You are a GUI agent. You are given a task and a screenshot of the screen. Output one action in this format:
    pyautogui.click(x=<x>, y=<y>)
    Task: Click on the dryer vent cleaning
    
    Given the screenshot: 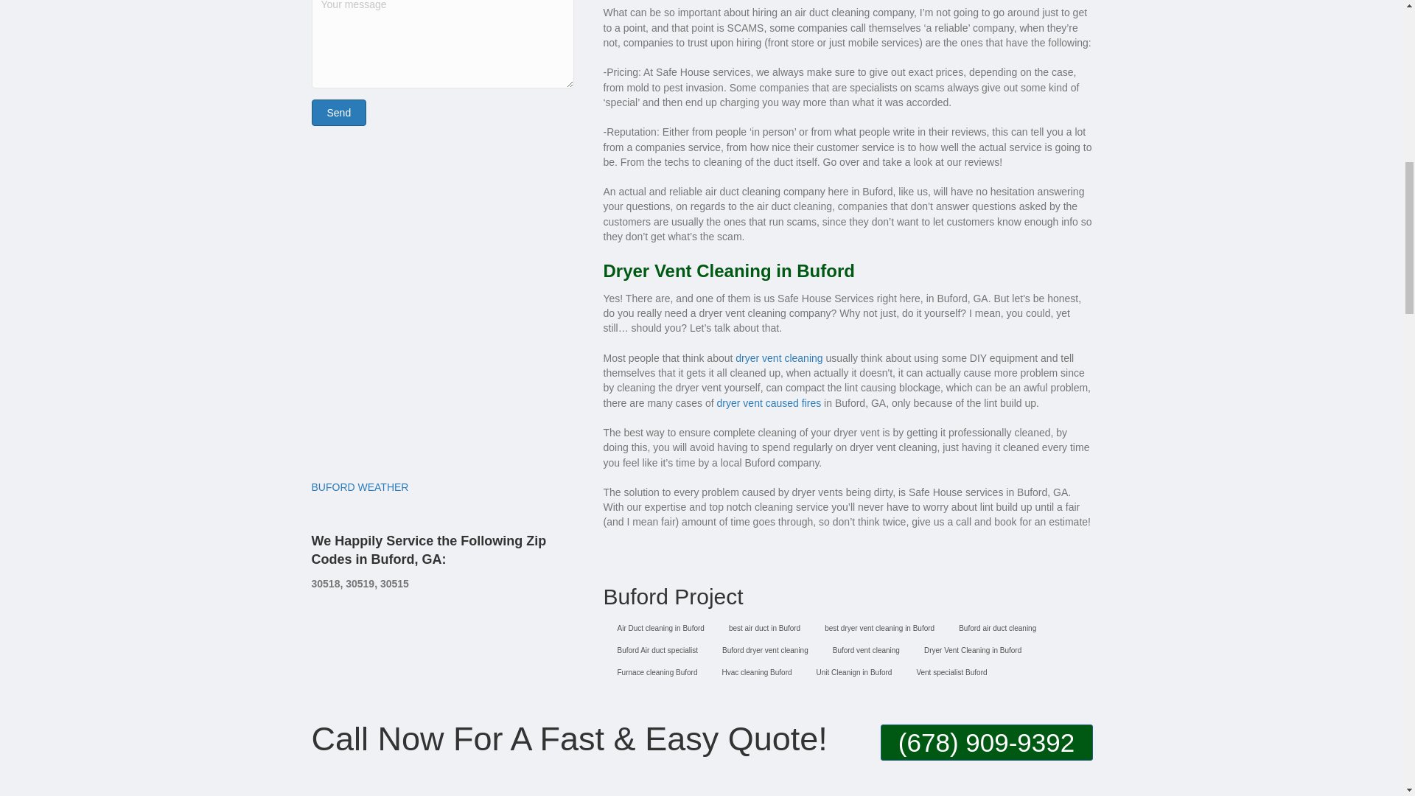 What is the action you would take?
    pyautogui.click(x=778, y=358)
    